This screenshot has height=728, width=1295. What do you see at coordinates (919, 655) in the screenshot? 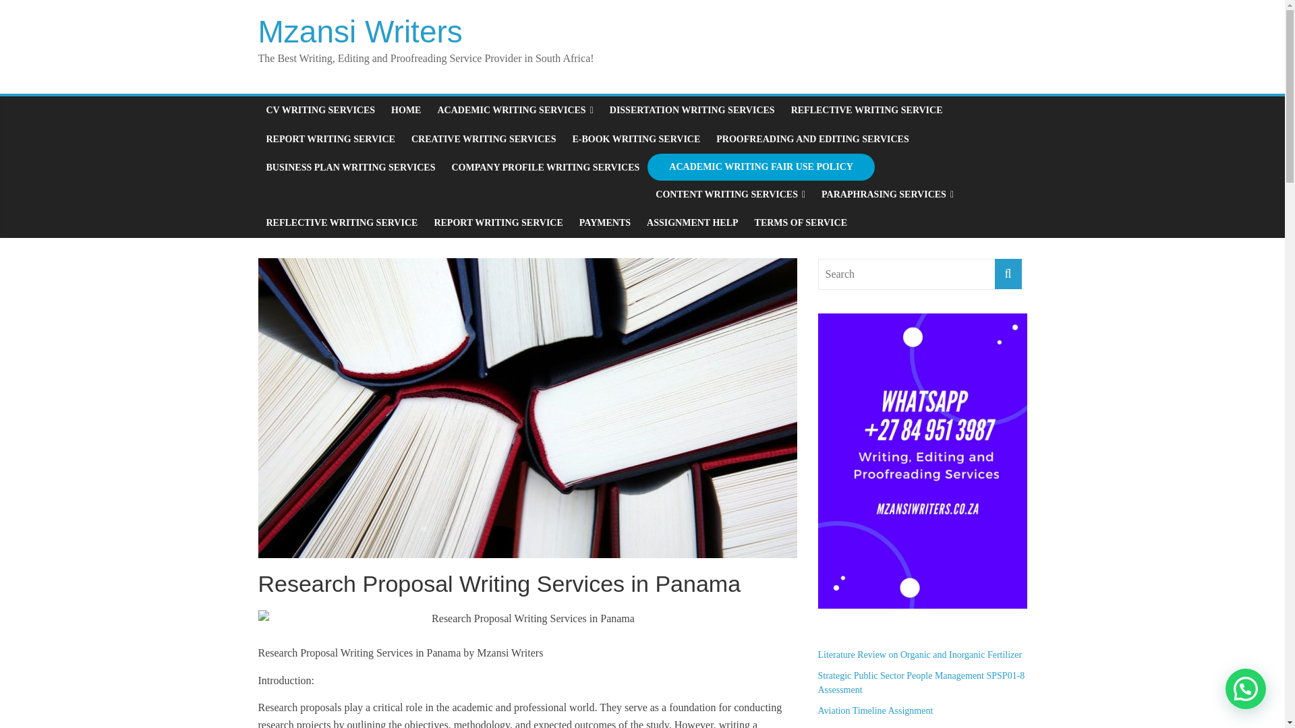
I see `Literature Review on Organic and Inorganic Fertilizer` at bounding box center [919, 655].